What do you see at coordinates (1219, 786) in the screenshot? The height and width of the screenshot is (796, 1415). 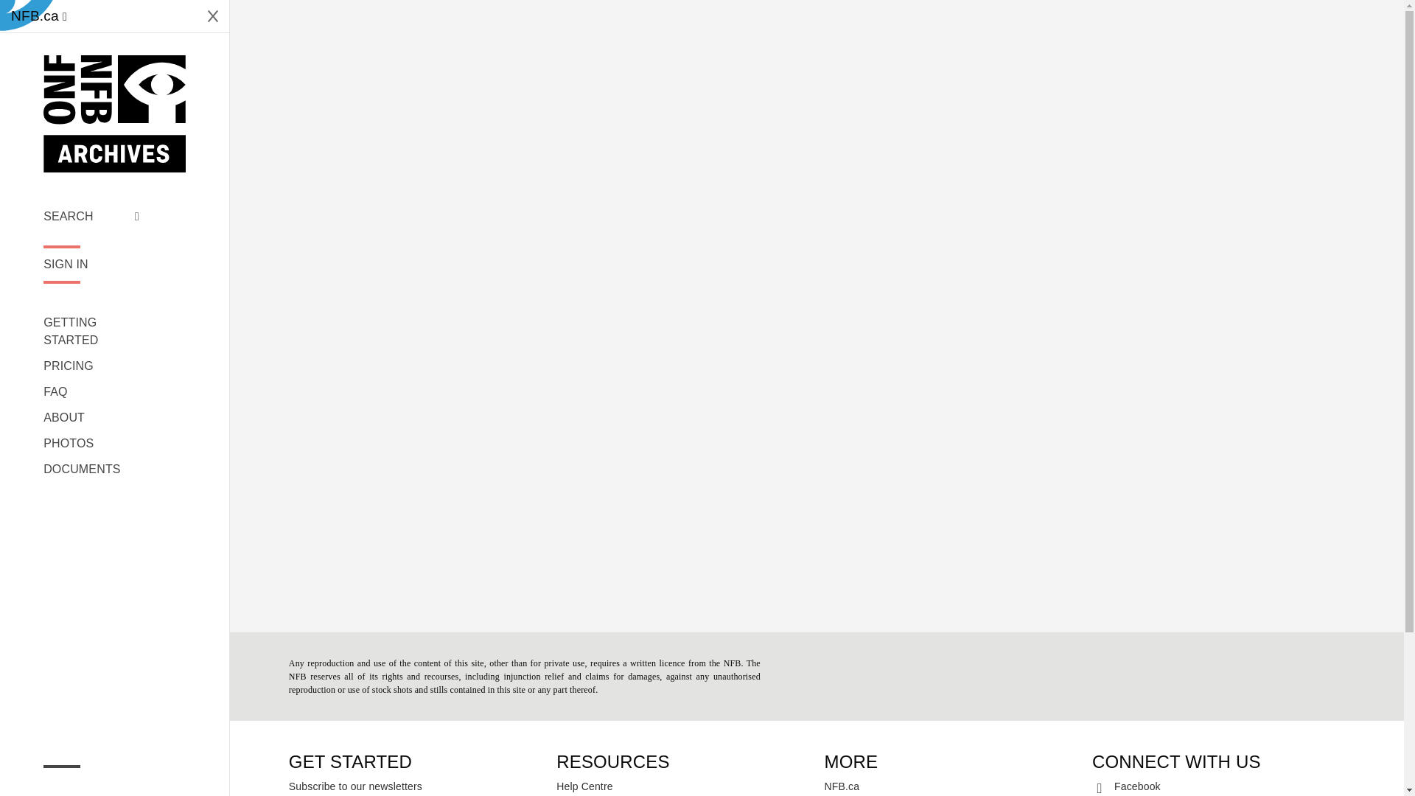 I see `Facebook` at bounding box center [1219, 786].